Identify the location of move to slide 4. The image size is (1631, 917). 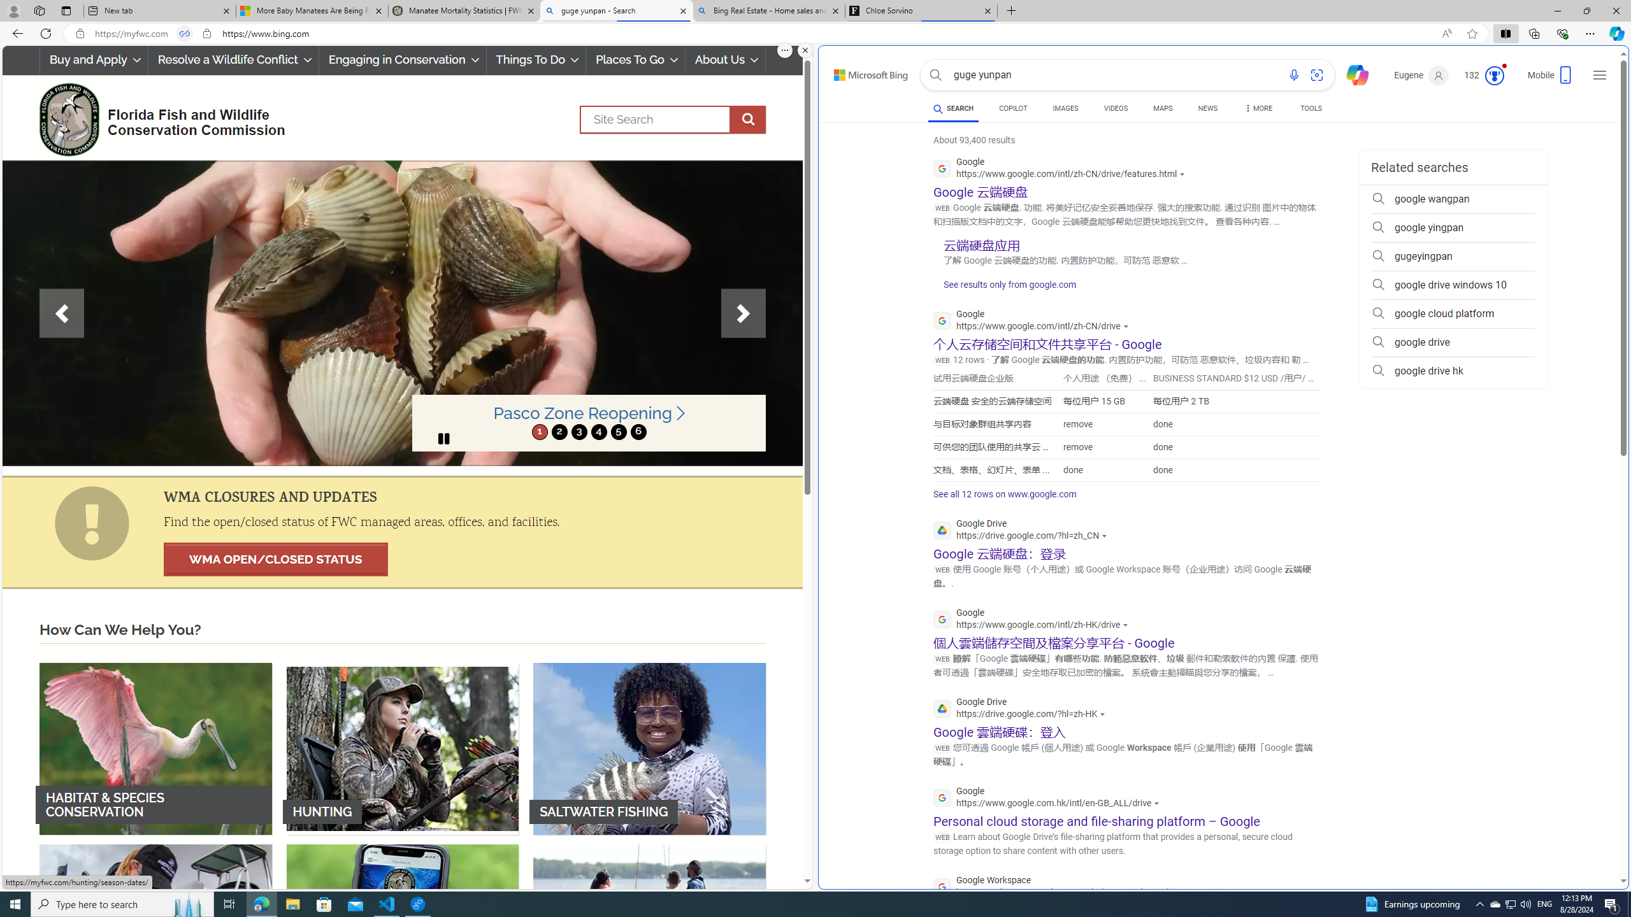
(598, 432).